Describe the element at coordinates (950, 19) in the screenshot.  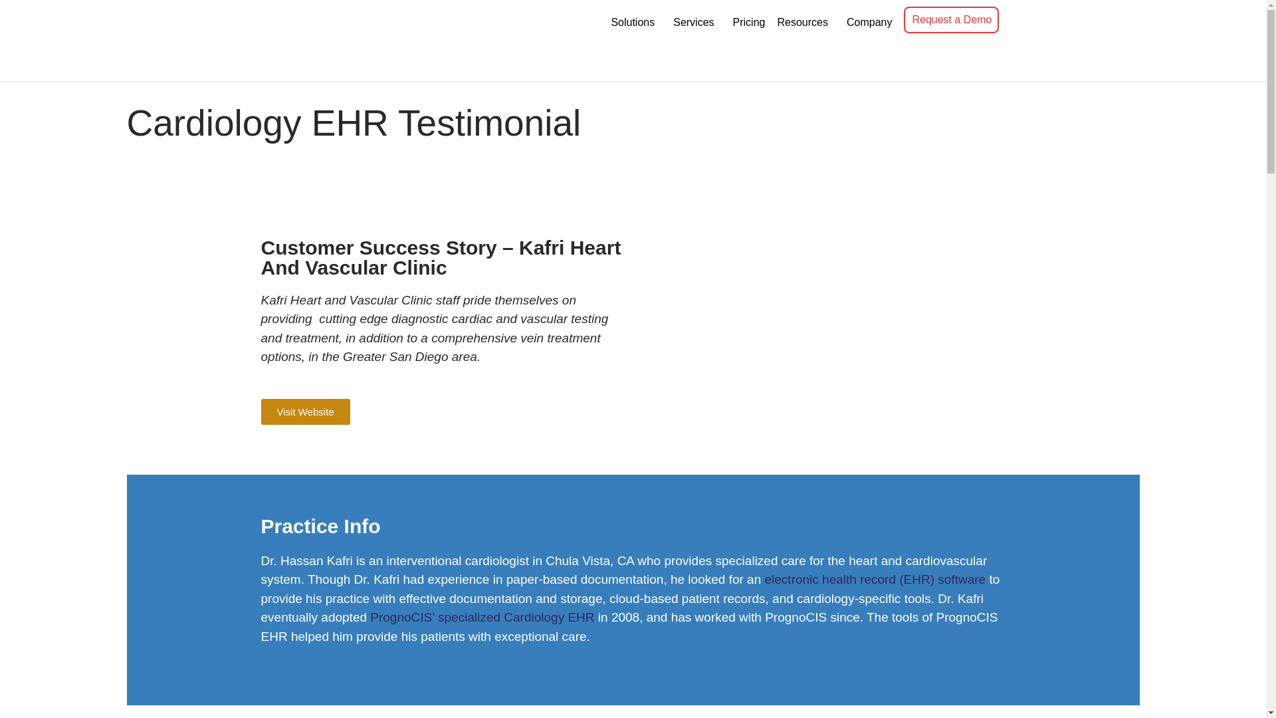
I see `Request a Demo` at that location.